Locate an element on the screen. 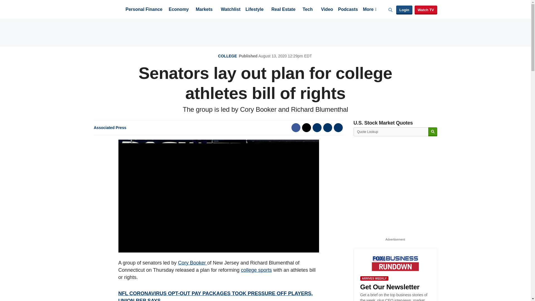  Video is located at coordinates (327, 10).